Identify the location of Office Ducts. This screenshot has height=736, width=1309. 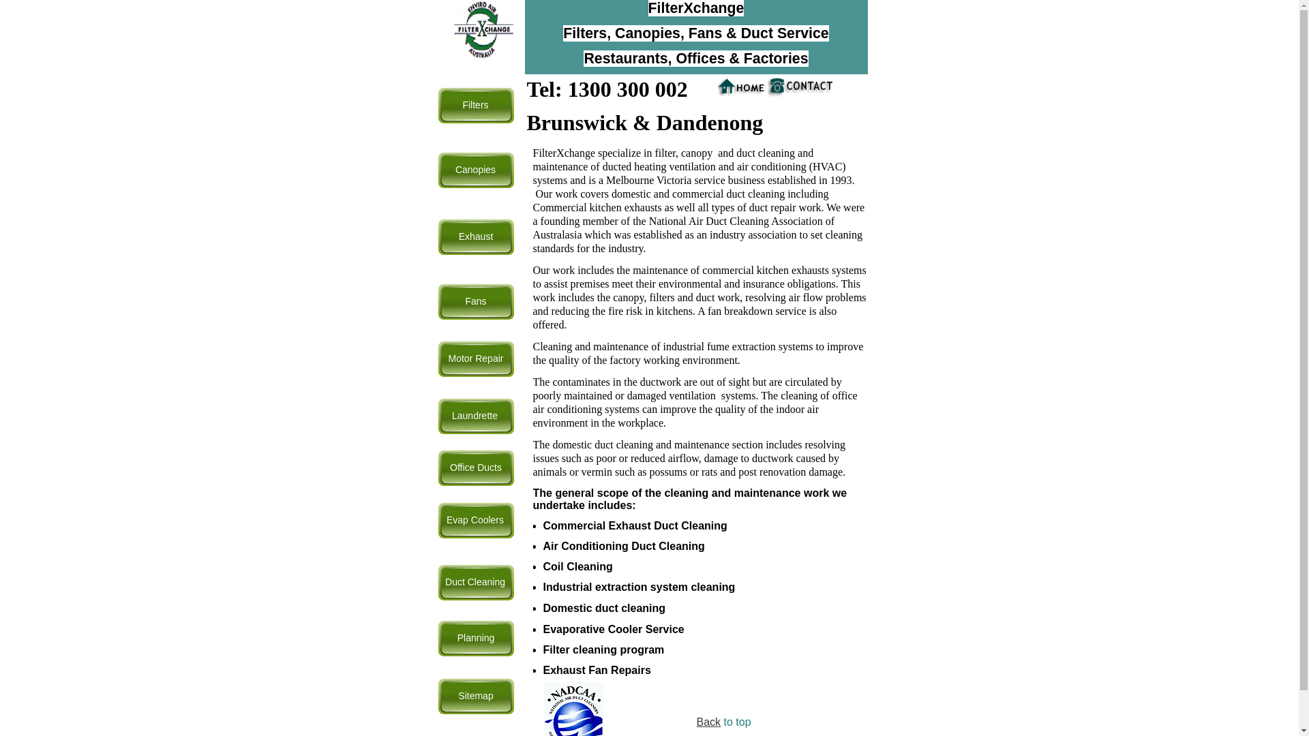
(476, 468).